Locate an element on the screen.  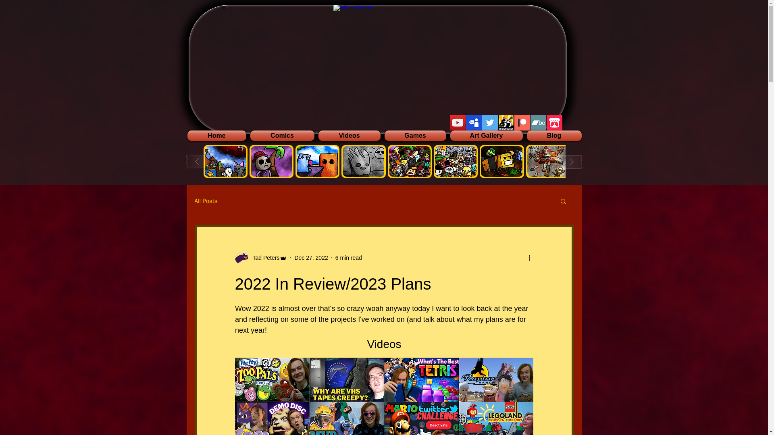
Games is located at coordinates (415, 135).